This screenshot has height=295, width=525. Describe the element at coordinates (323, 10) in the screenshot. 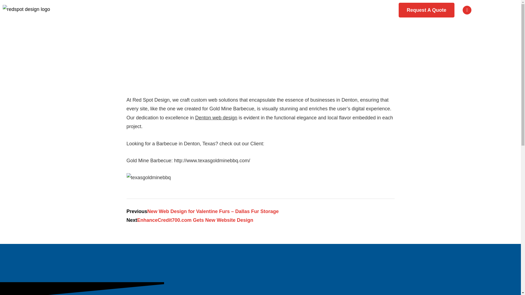

I see `About Us` at that location.